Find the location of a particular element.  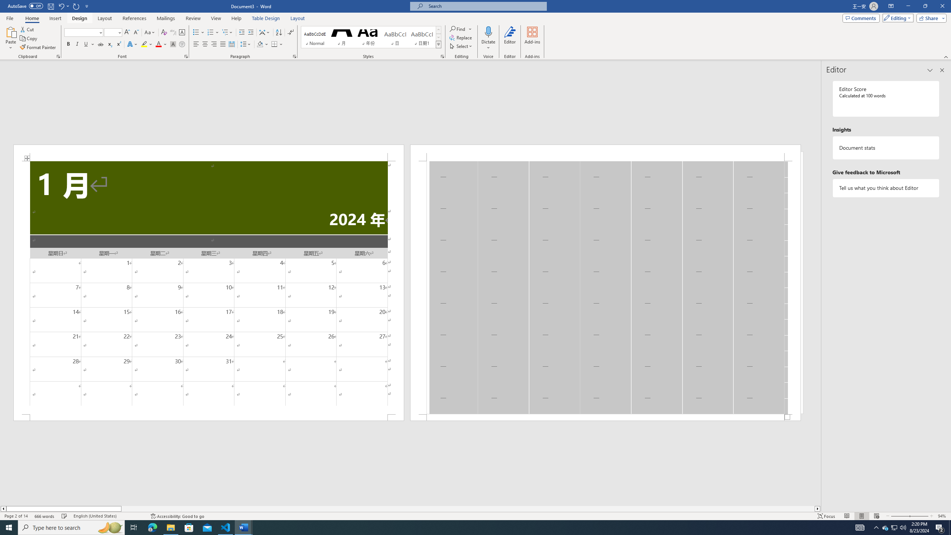

Font Color RGB(255, 0, 0) is located at coordinates (158, 45).